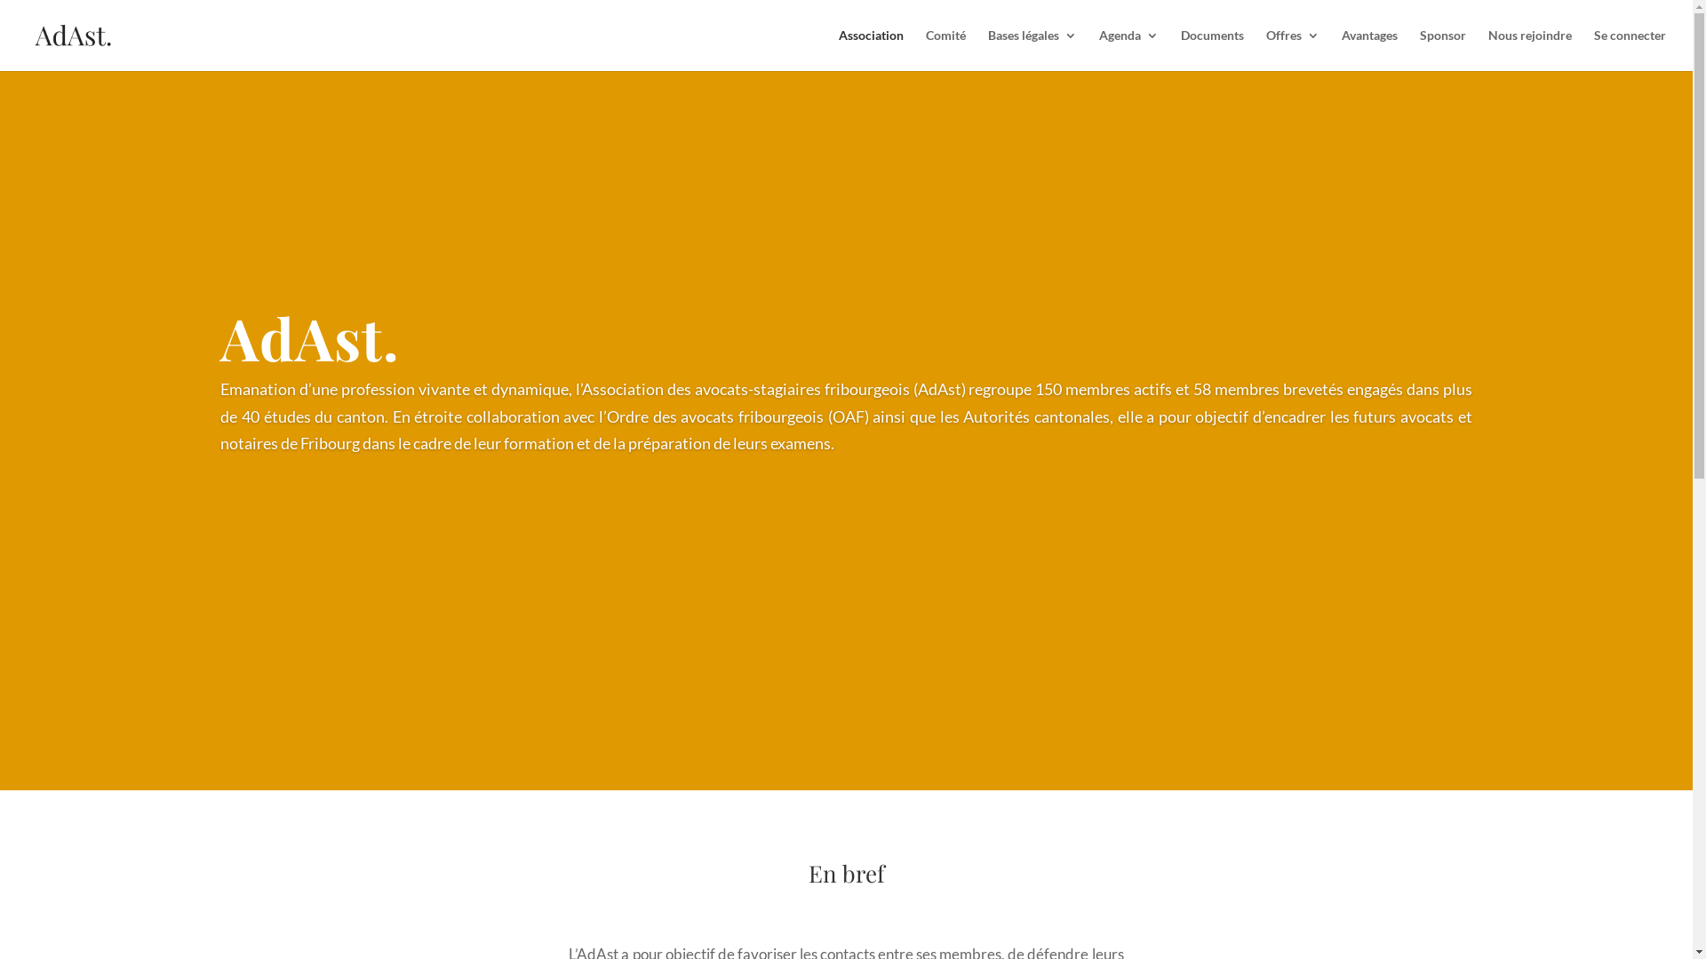 Image resolution: width=1706 pixels, height=959 pixels. I want to click on Se connecter, so click(1630, 50).